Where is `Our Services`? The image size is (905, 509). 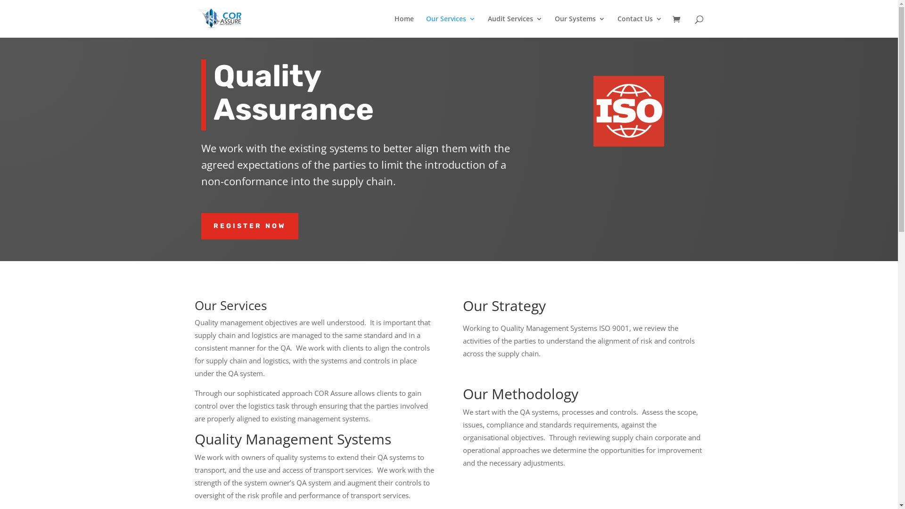 Our Services is located at coordinates (451, 26).